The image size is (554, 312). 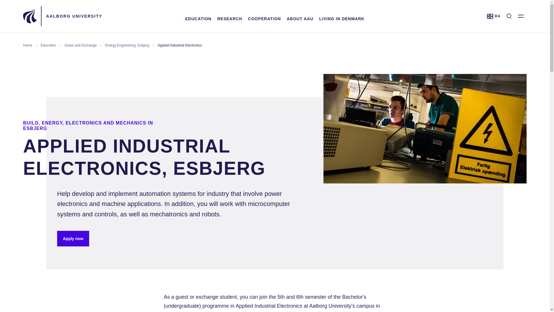 I want to click on Research, so click(x=198, y=19).